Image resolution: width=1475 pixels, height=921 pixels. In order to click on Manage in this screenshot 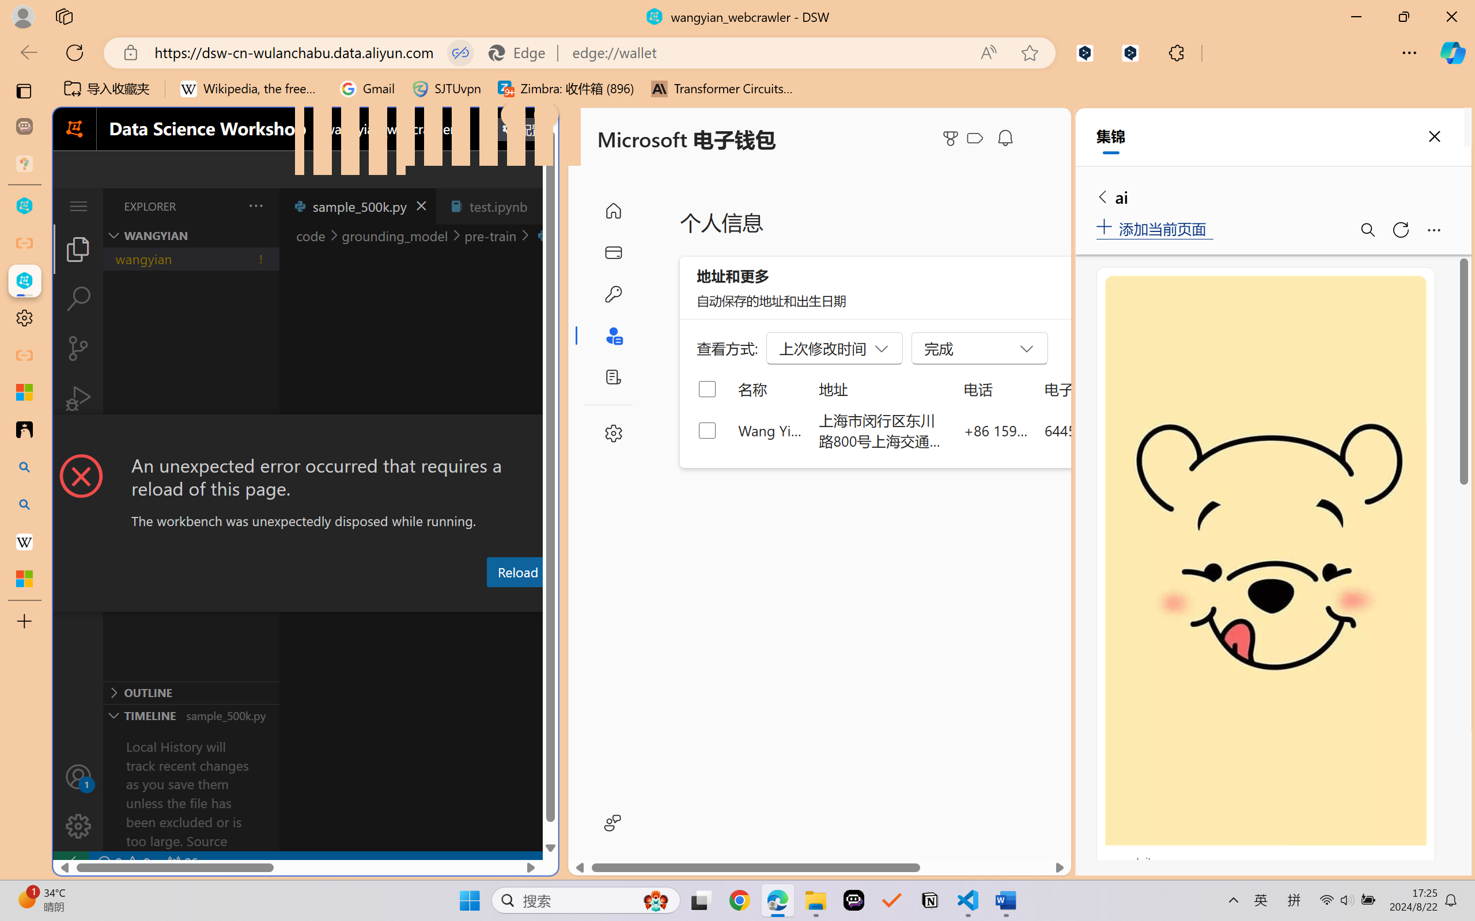, I will do `click(78, 801)`.